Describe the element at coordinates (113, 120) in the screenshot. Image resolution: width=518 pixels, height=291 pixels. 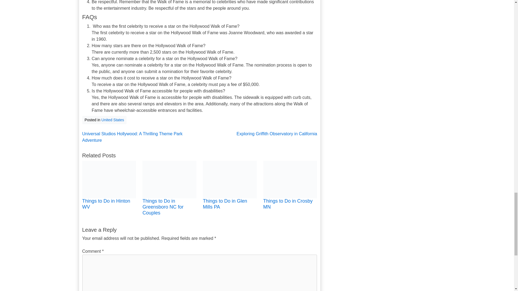
I see `United States` at that location.